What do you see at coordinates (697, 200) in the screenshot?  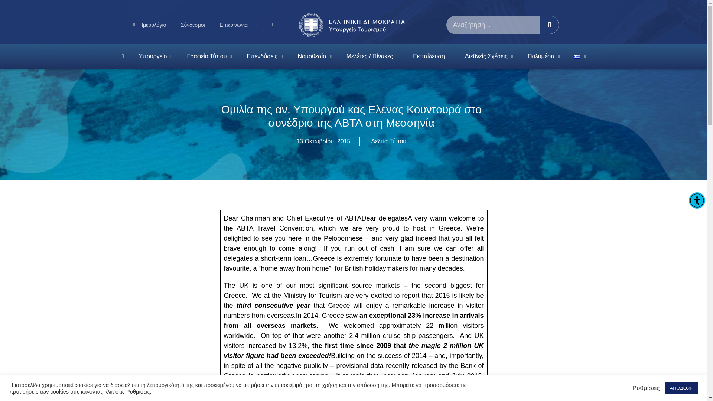 I see `Accessibility Menu` at bounding box center [697, 200].